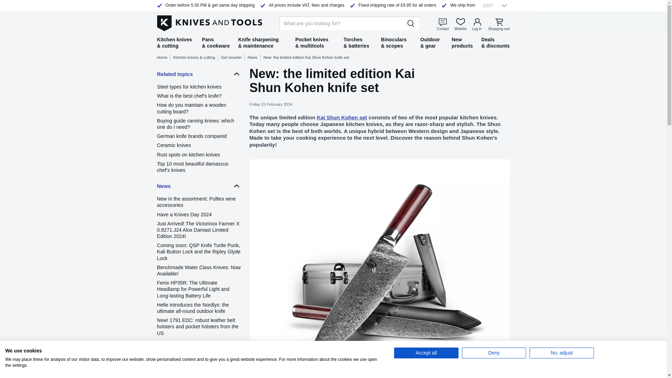  What do you see at coordinates (198, 214) in the screenshot?
I see `Have a Knives Day 2024` at bounding box center [198, 214].